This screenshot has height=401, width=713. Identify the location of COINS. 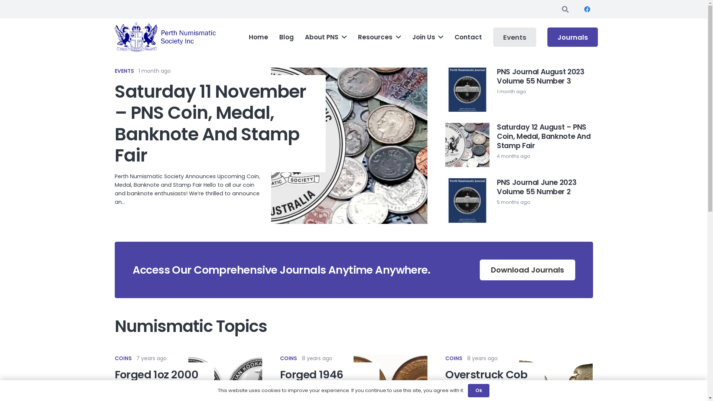
(123, 358).